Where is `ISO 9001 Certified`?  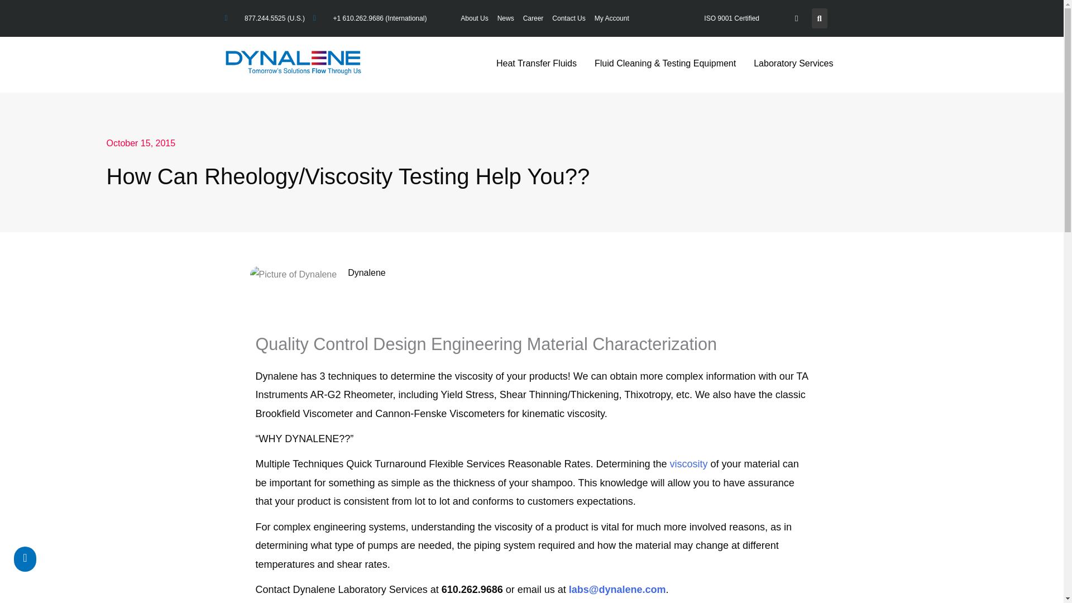 ISO 9001 Certified is located at coordinates (731, 18).